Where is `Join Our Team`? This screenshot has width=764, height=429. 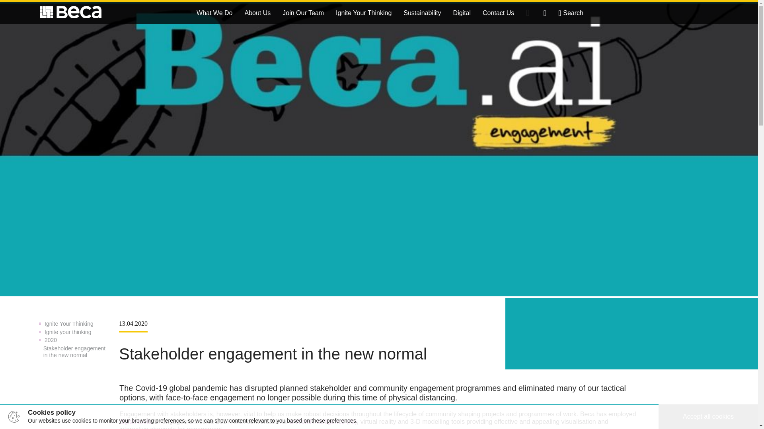 Join Our Team is located at coordinates (303, 13).